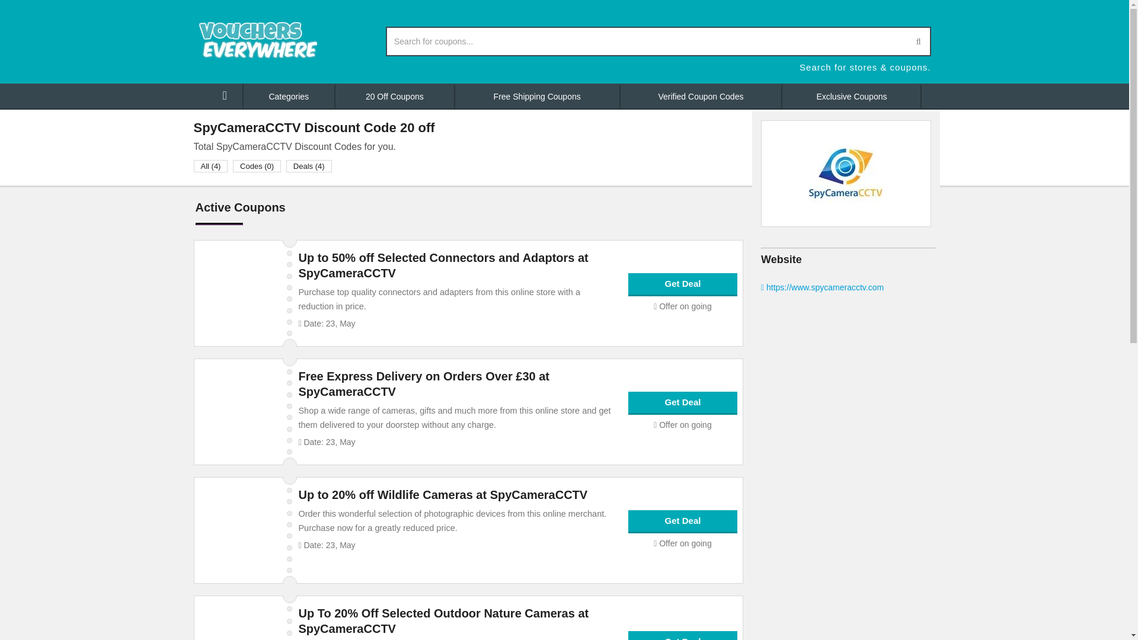  Describe the element at coordinates (701, 96) in the screenshot. I see `Verified Coupon Codes` at that location.